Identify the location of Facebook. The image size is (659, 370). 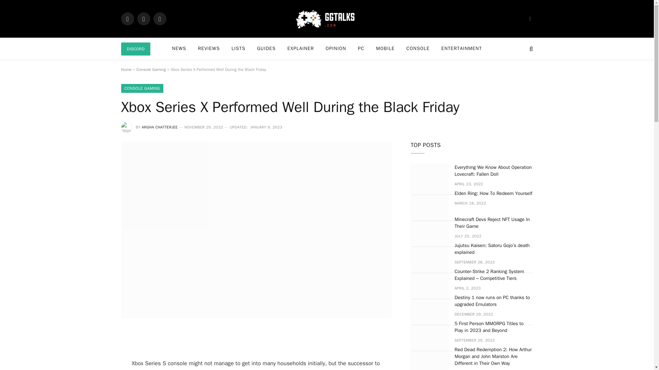
(127, 18).